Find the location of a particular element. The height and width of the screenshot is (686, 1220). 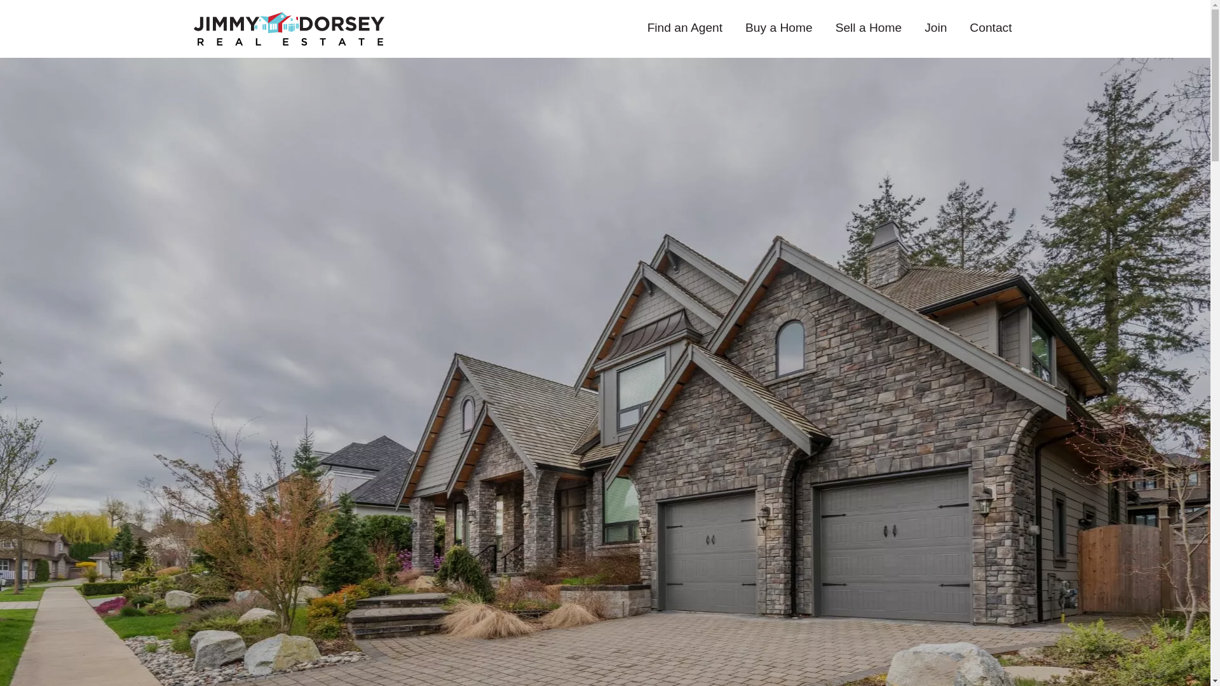

Join is located at coordinates (935, 29).